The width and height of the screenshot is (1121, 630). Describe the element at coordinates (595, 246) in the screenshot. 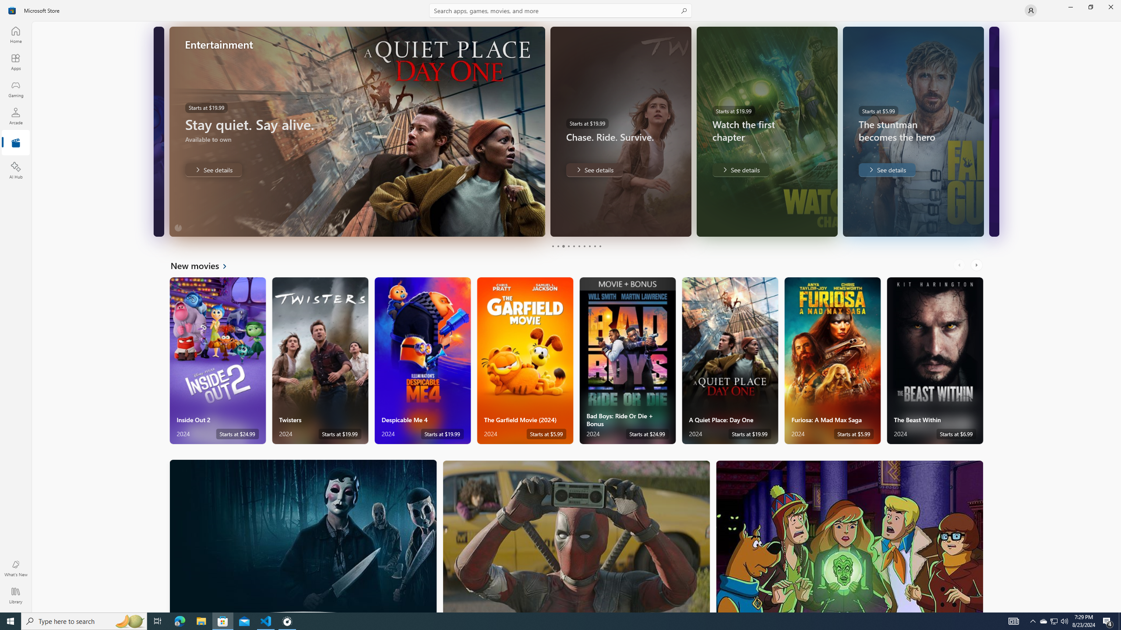

I see `Page 9` at that location.